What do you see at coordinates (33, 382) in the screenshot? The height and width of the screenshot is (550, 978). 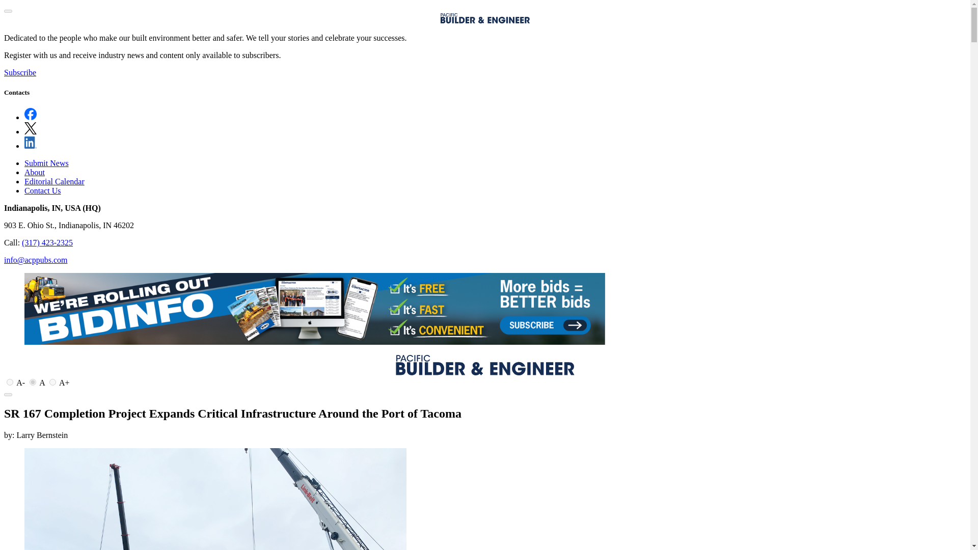 I see `on` at bounding box center [33, 382].